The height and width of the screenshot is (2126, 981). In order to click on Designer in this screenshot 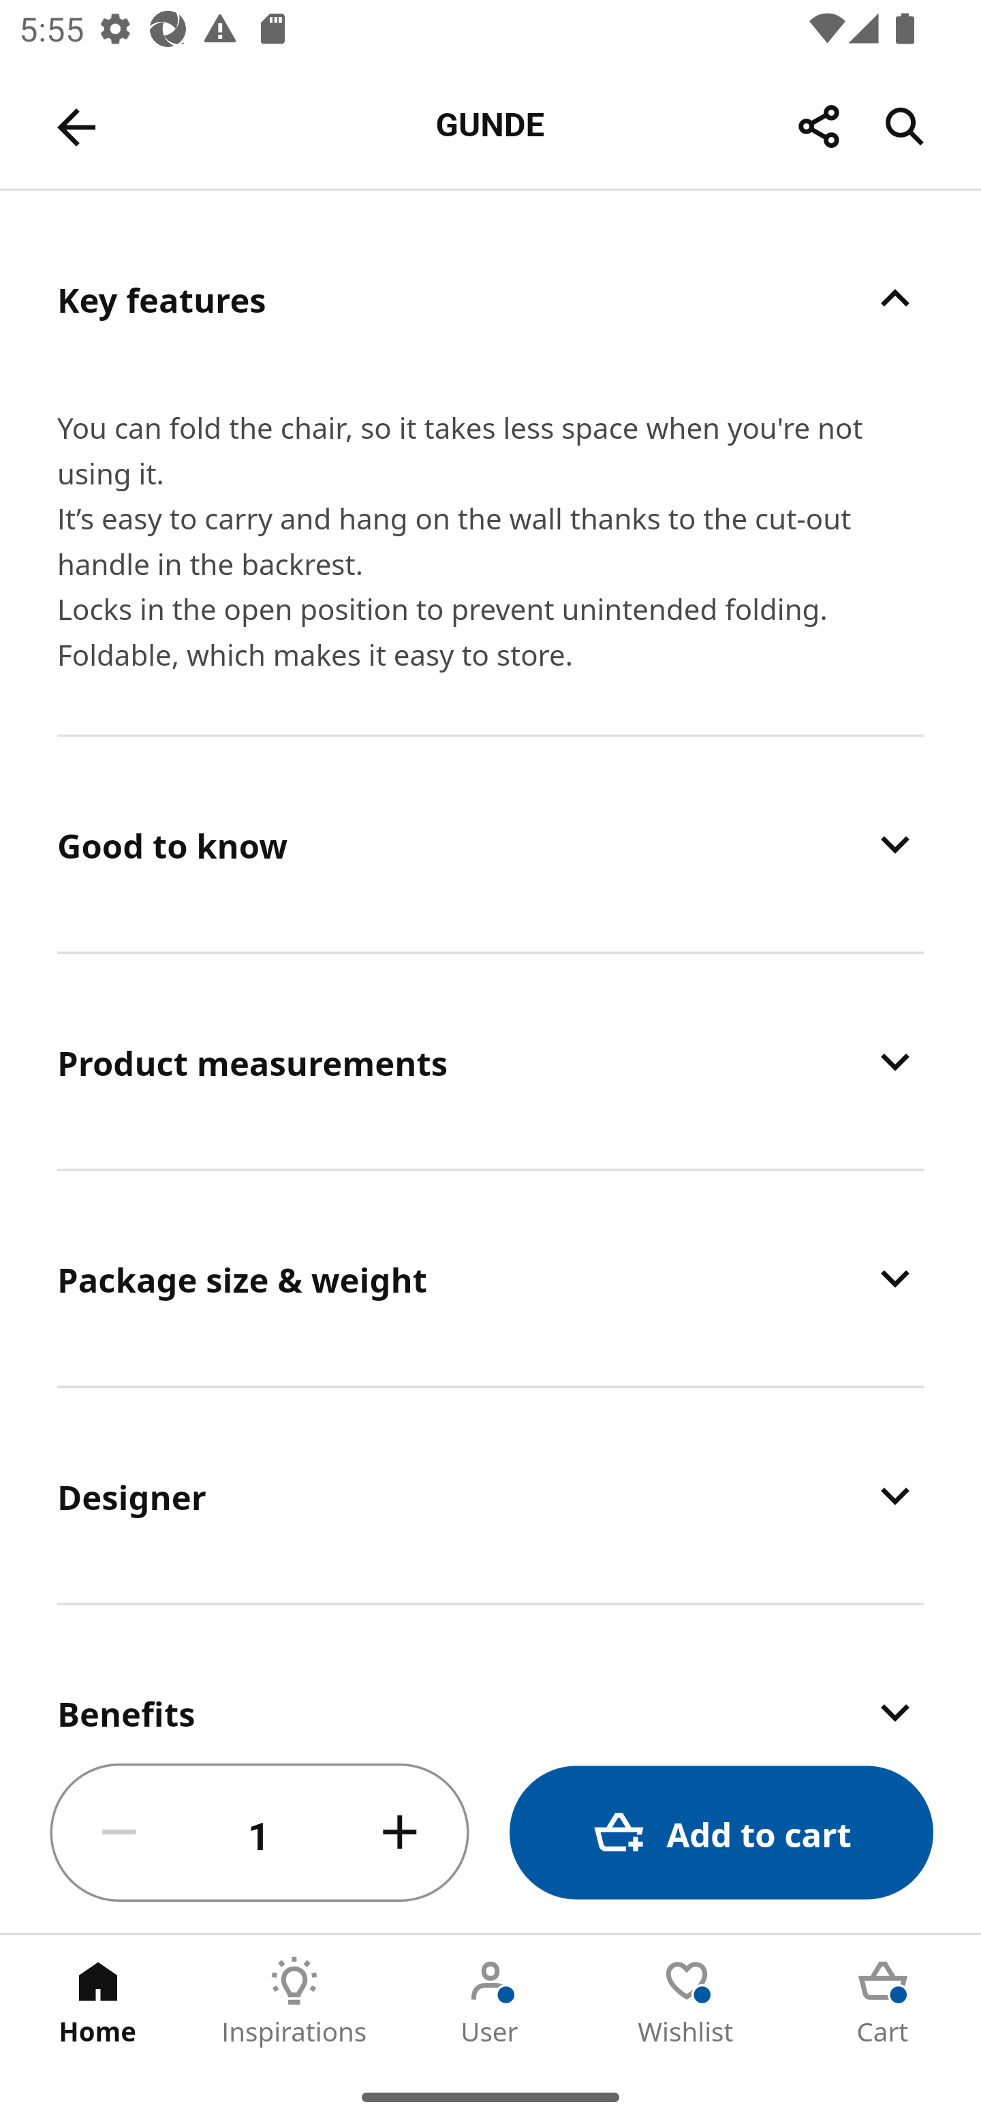, I will do `click(490, 1495)`.